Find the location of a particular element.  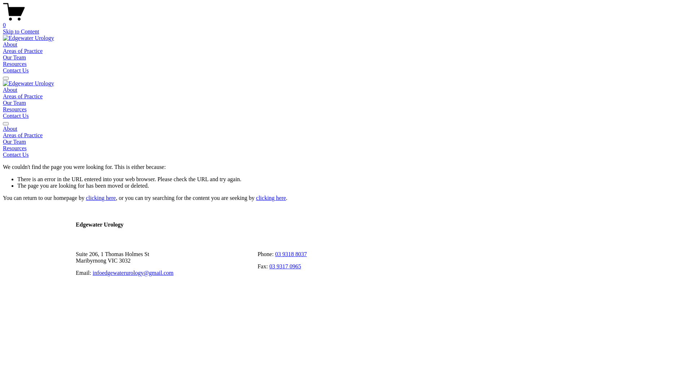

Resources is located at coordinates (346, 148).